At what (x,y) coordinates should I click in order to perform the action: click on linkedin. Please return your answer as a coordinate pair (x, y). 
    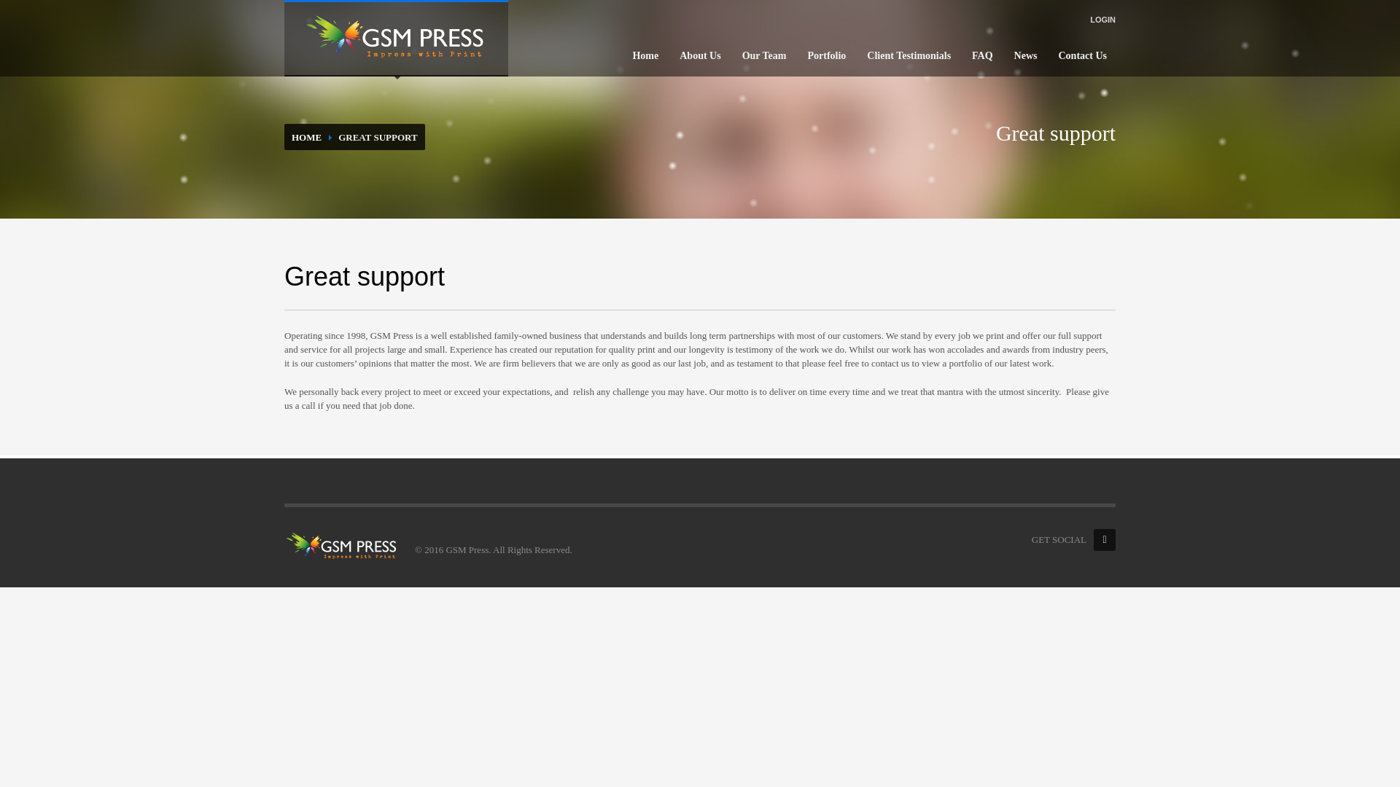
    Looking at the image, I should click on (1104, 539).